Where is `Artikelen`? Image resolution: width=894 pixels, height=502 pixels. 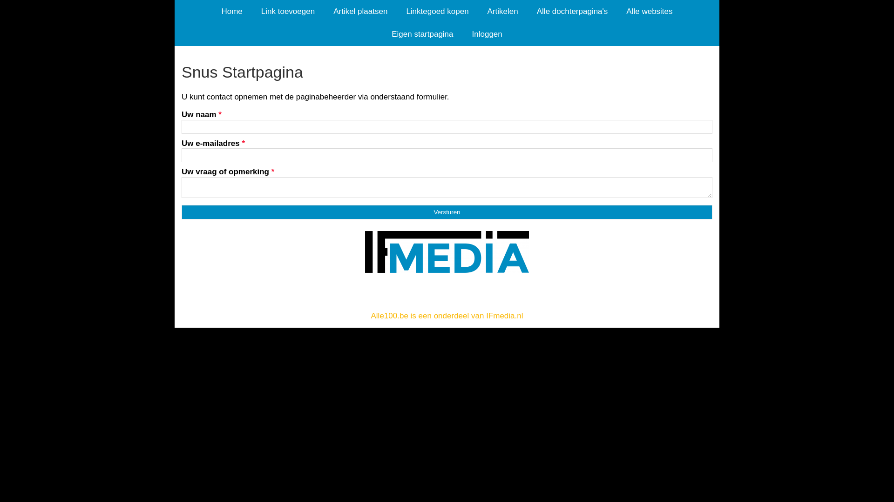 Artikelen is located at coordinates (503, 11).